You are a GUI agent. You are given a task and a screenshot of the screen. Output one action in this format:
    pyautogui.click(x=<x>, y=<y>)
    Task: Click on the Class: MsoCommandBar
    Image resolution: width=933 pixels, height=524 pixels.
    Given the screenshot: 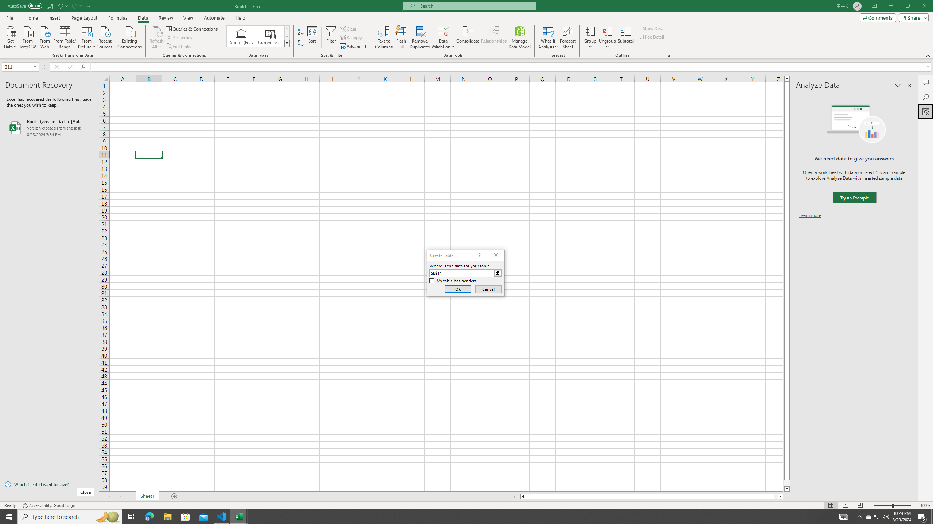 What is the action you would take?
    pyautogui.click(x=466, y=29)
    